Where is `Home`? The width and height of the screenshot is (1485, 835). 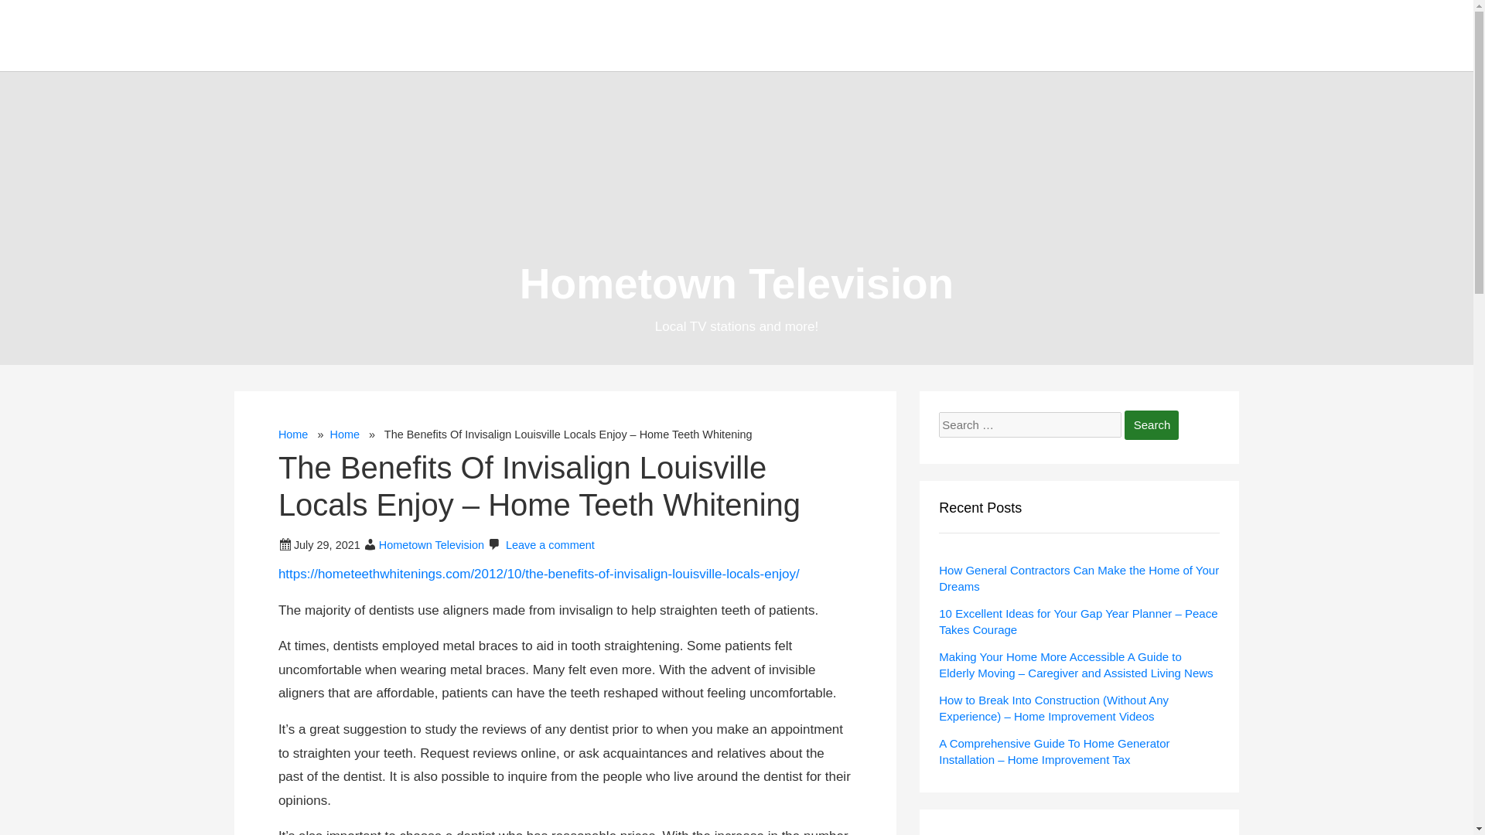
Home is located at coordinates (294, 435).